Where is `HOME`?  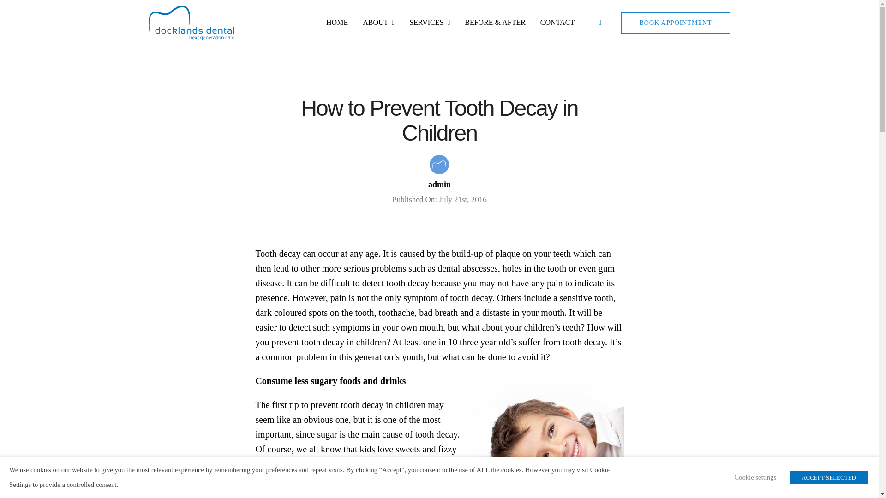
HOME is located at coordinates (337, 22).